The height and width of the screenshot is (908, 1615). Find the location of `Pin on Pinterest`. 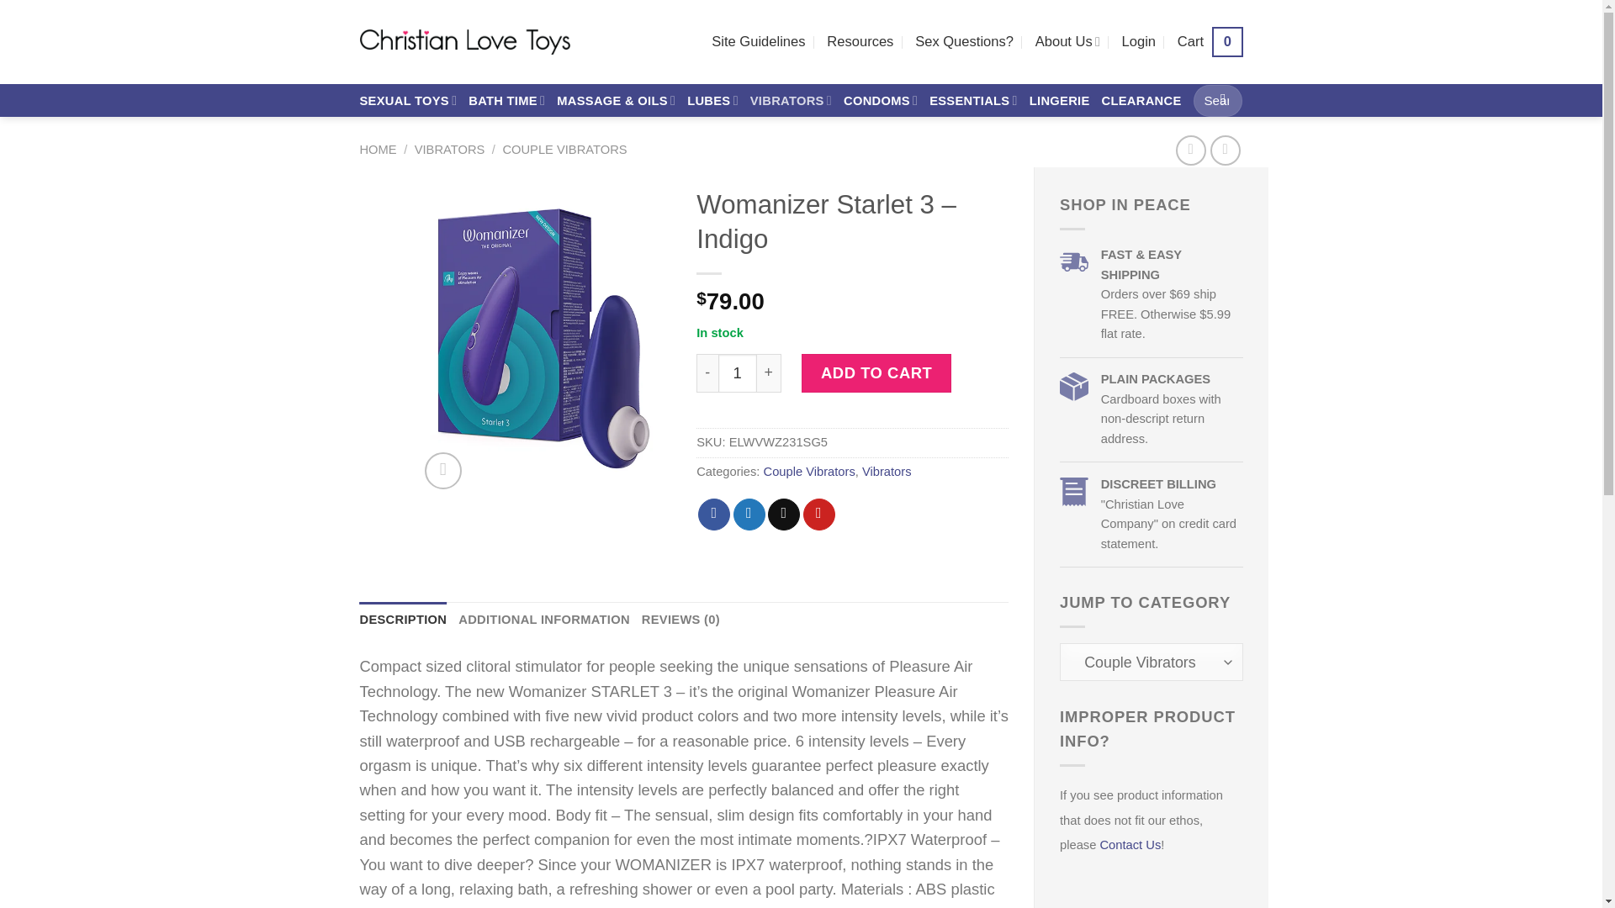

Pin on Pinterest is located at coordinates (818, 514).